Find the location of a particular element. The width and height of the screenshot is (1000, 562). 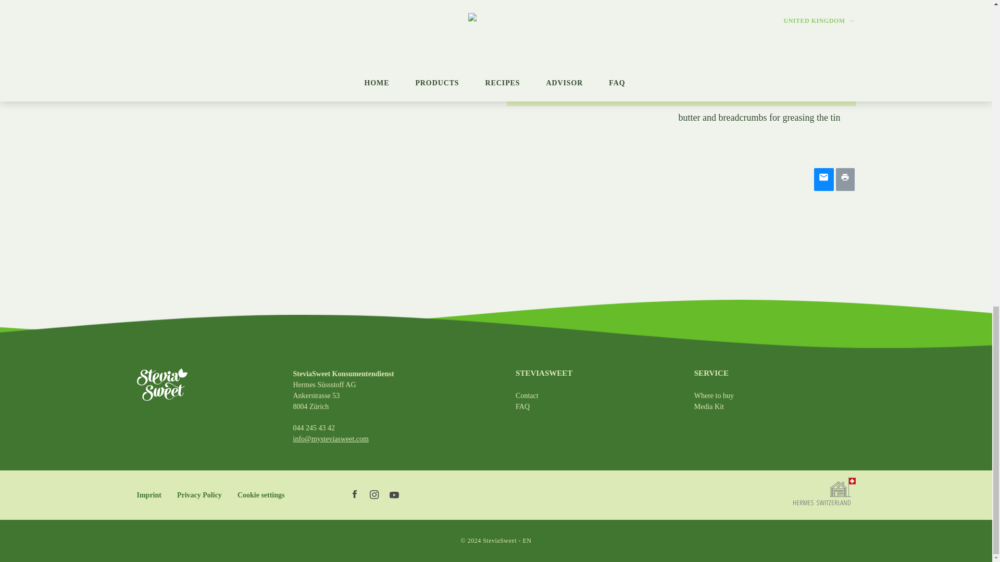

FAQ is located at coordinates (523, 407).